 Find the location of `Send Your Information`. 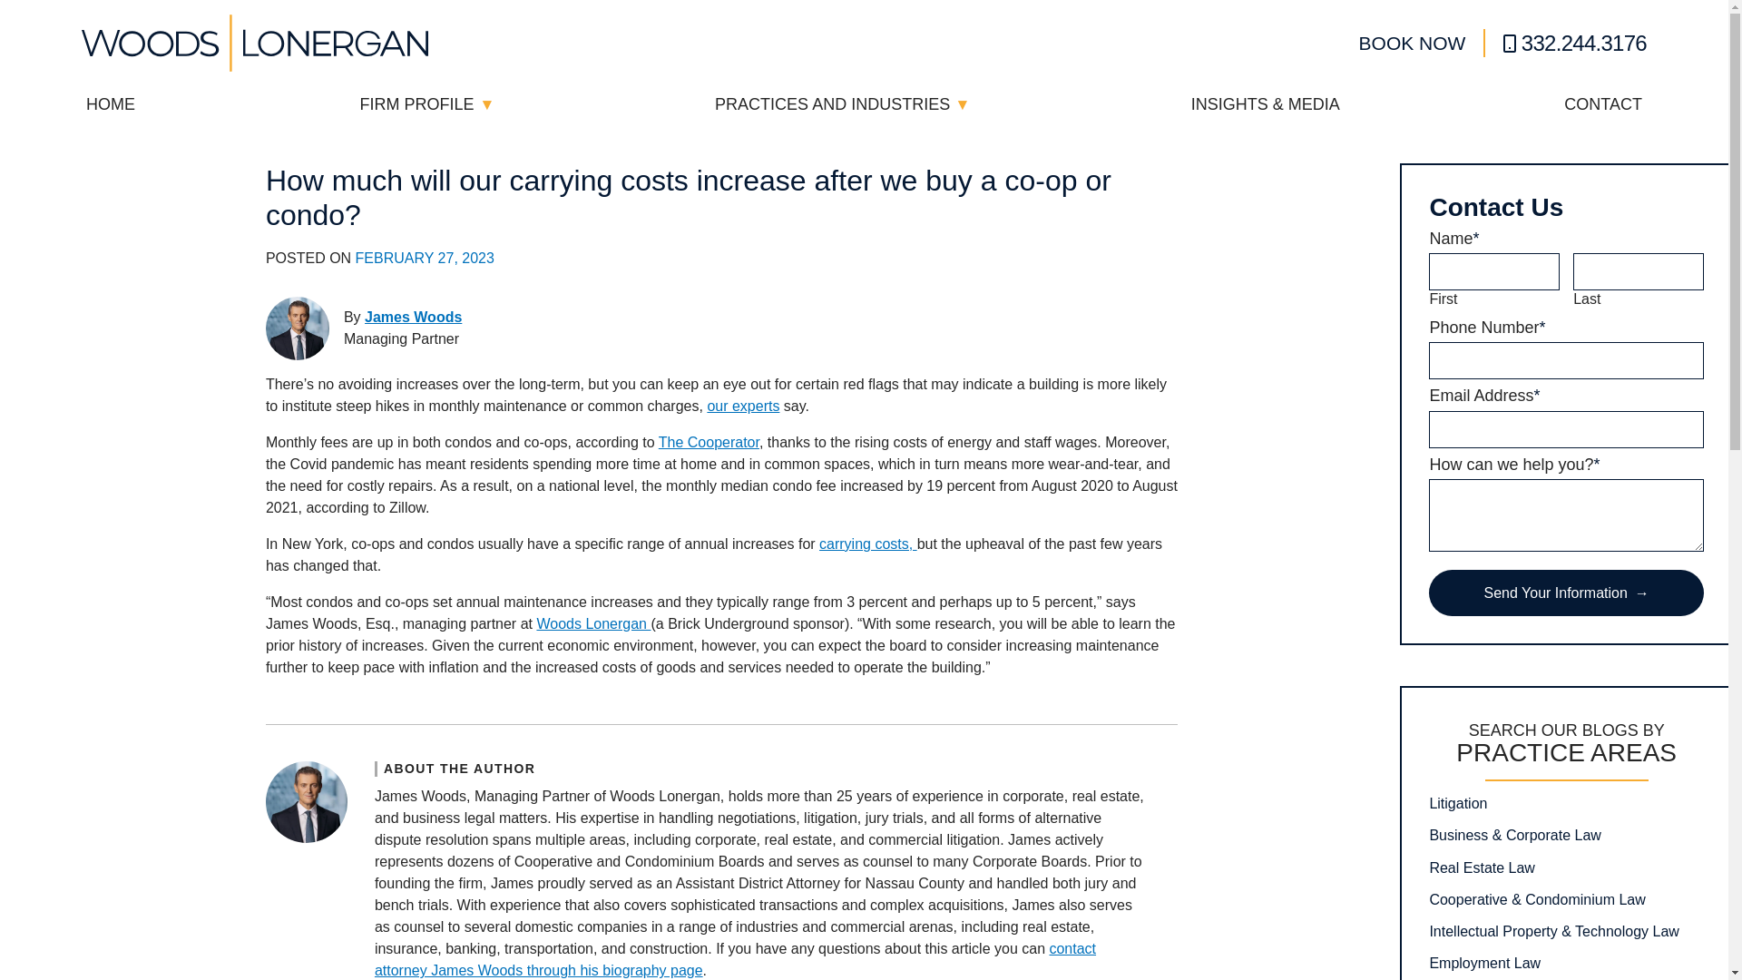

Send Your Information is located at coordinates (1566, 593).